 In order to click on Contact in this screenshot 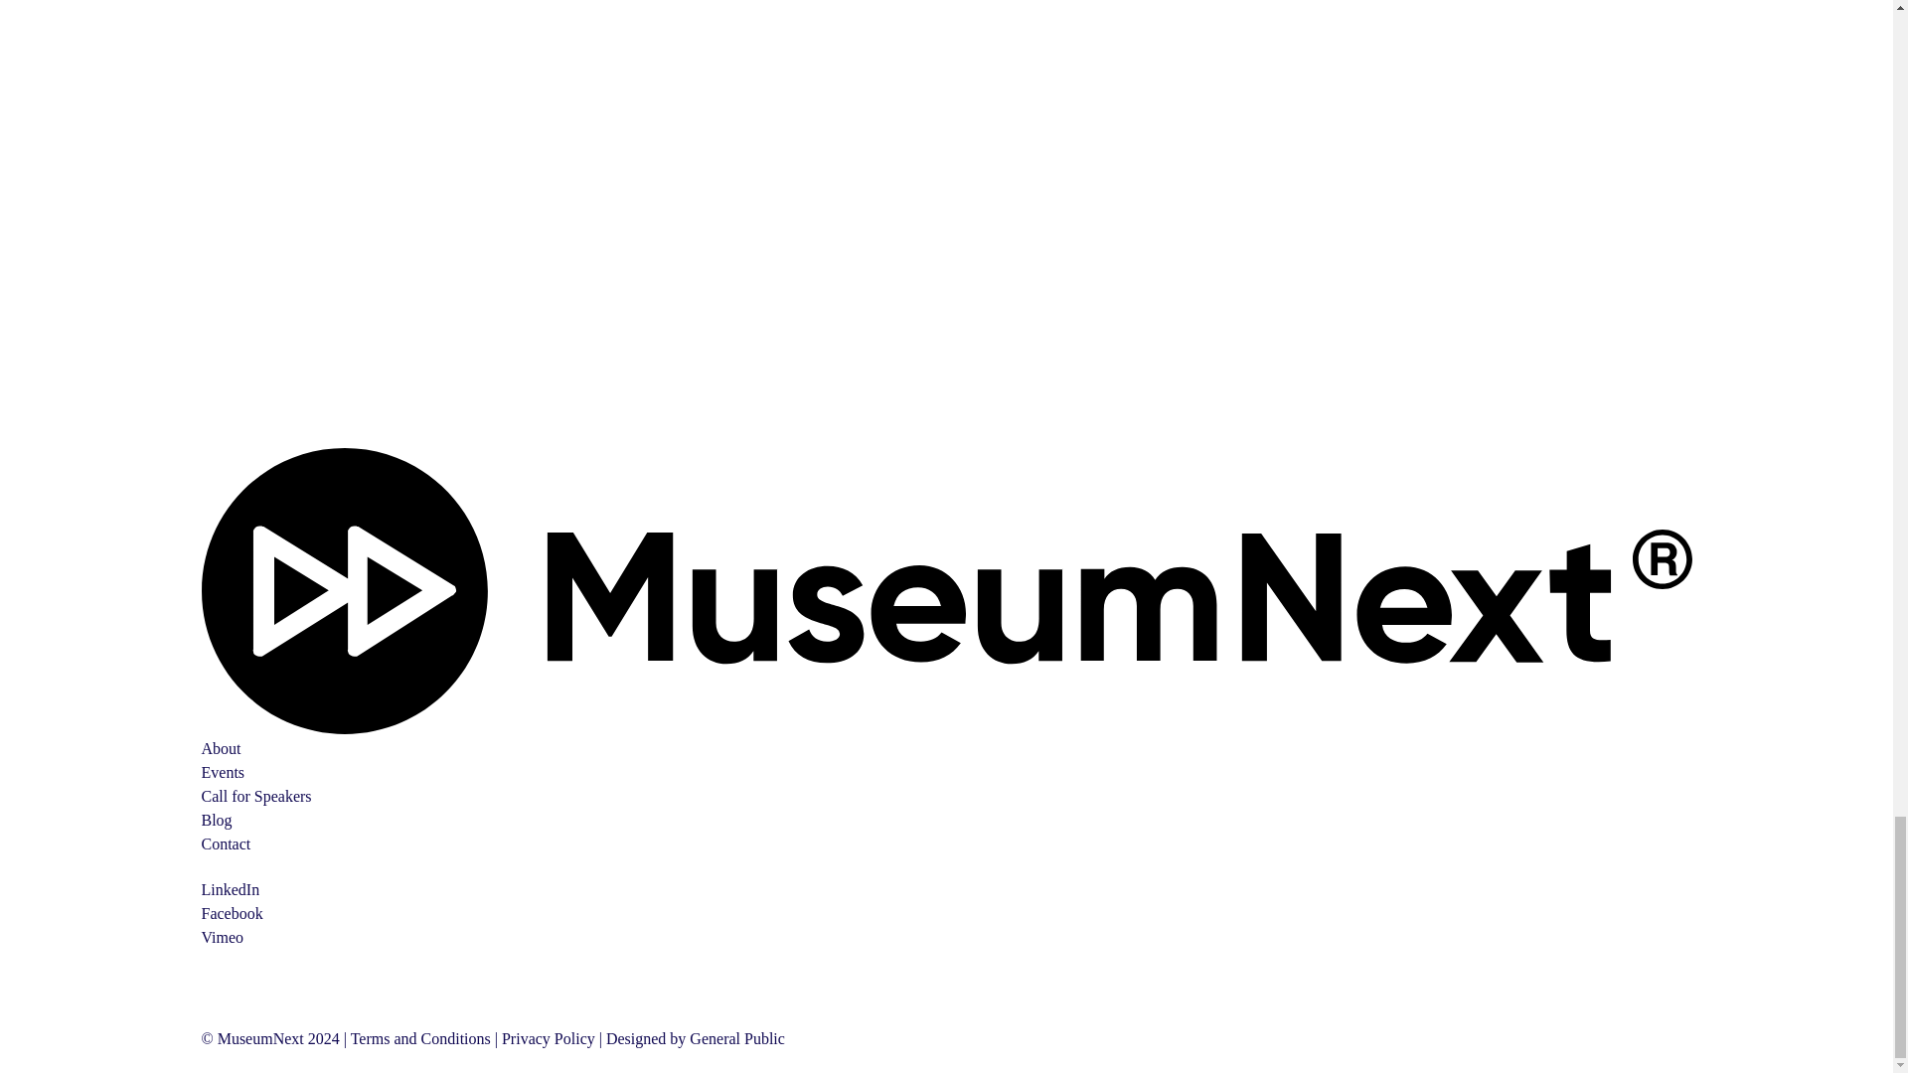, I will do `click(225, 843)`.